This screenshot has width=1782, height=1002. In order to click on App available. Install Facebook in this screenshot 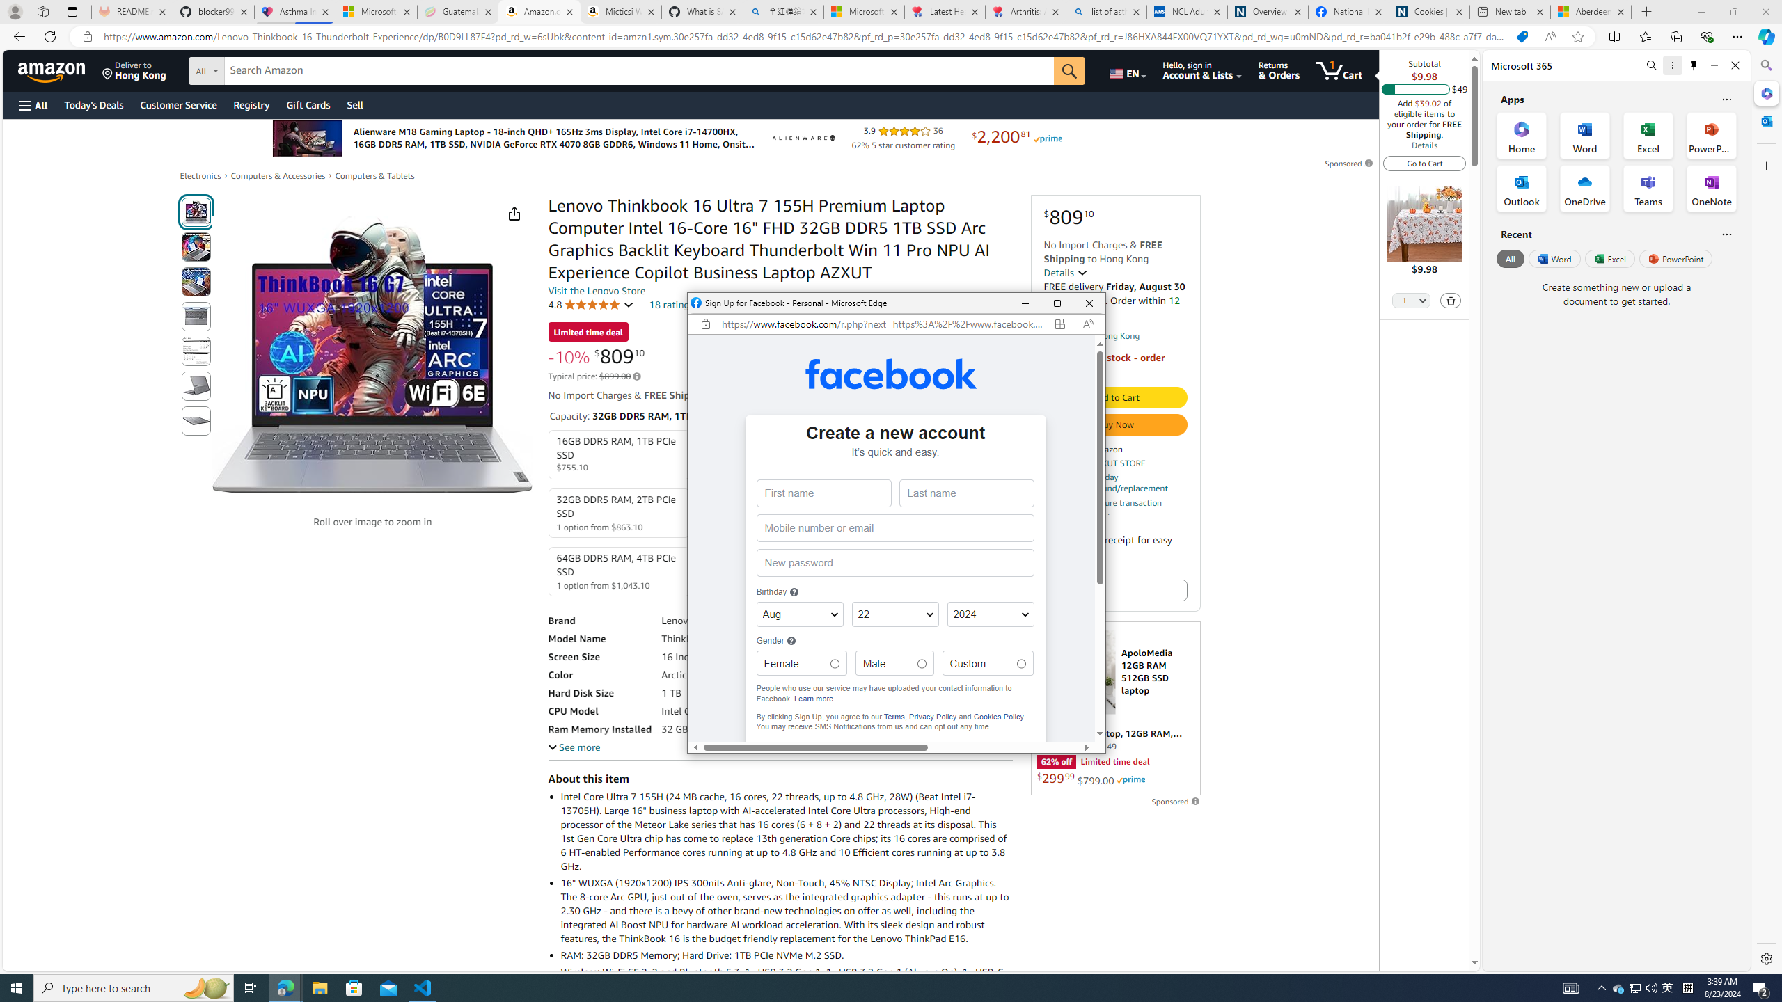, I will do `click(1059, 324)`.